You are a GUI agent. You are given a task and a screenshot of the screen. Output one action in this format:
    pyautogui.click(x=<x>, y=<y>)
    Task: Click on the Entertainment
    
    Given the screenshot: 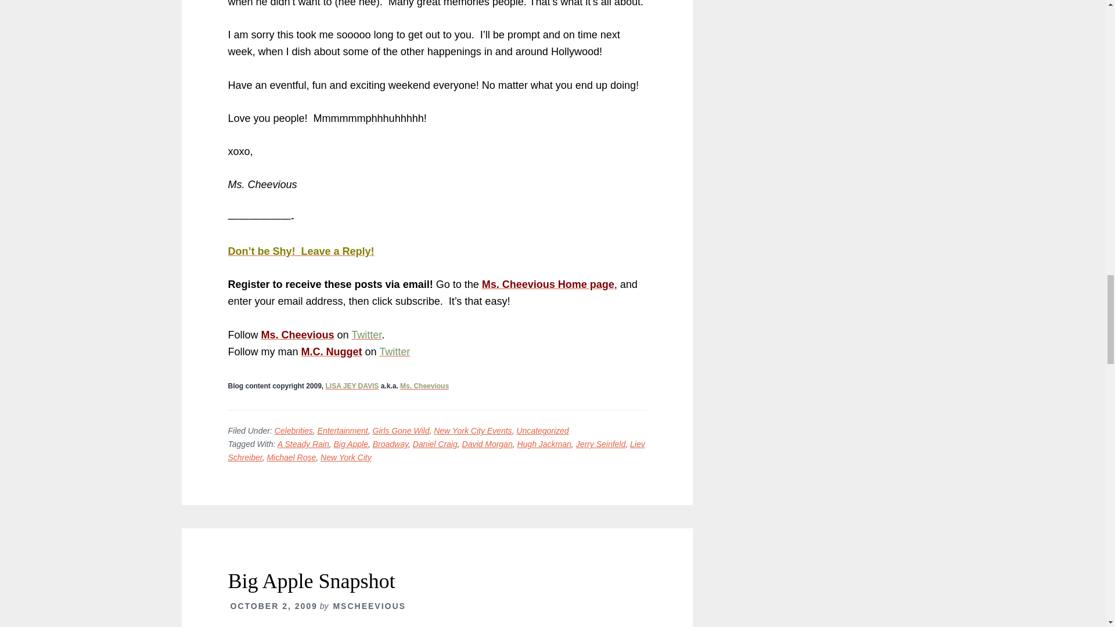 What is the action you would take?
    pyautogui.click(x=343, y=431)
    